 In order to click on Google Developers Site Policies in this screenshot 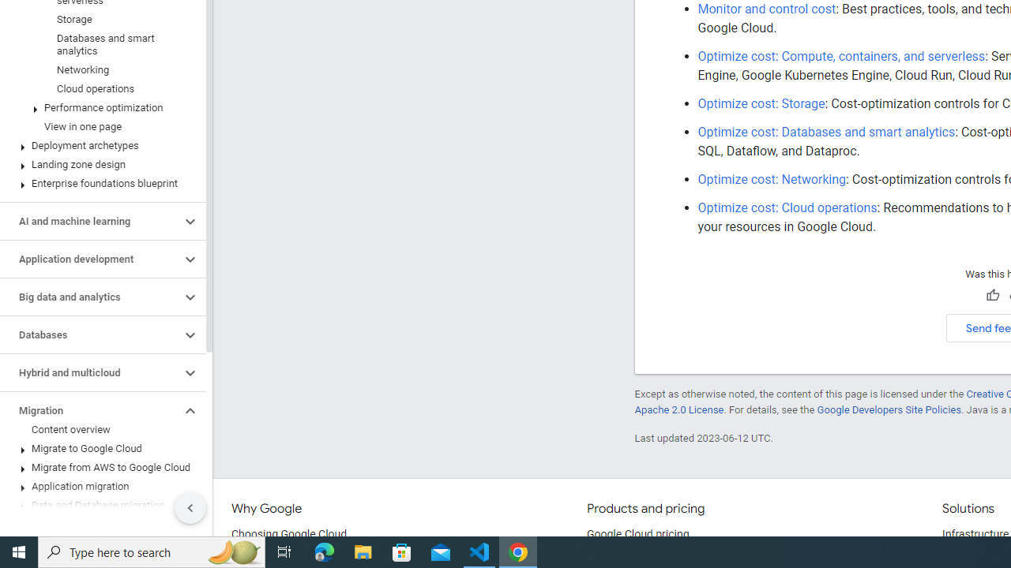, I will do `click(889, 409)`.